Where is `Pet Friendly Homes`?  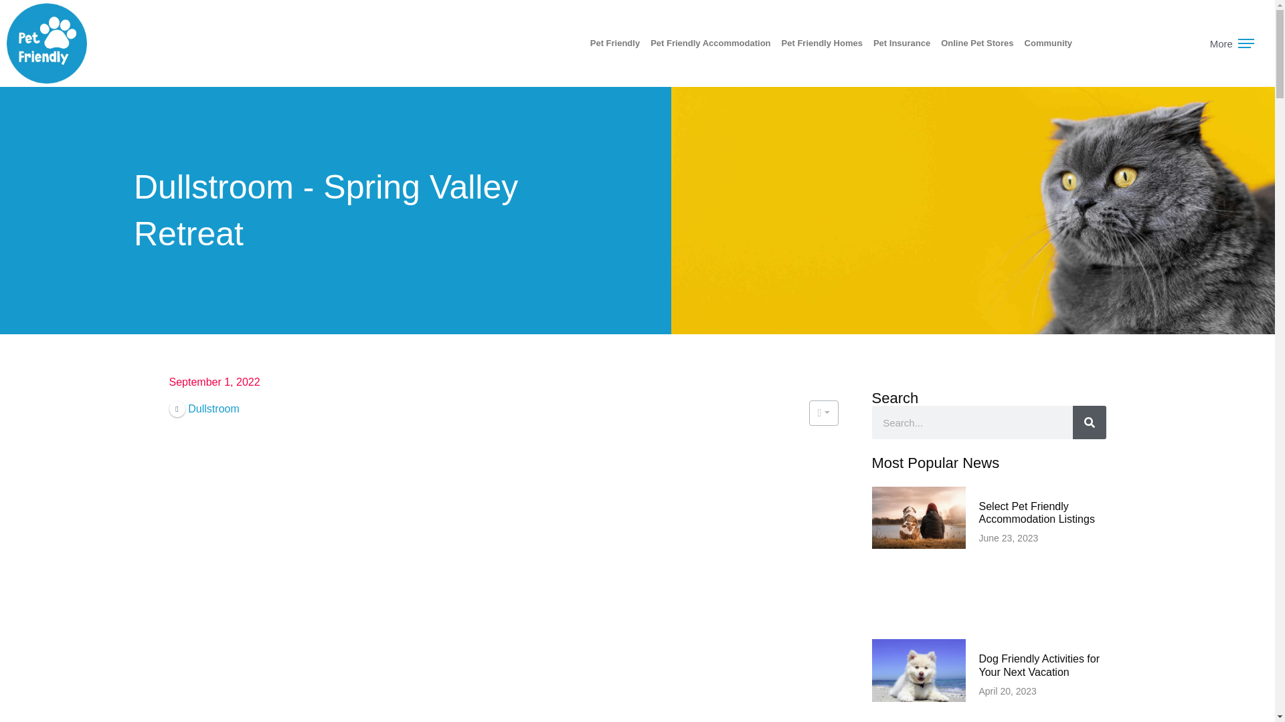
Pet Friendly Homes is located at coordinates (822, 43).